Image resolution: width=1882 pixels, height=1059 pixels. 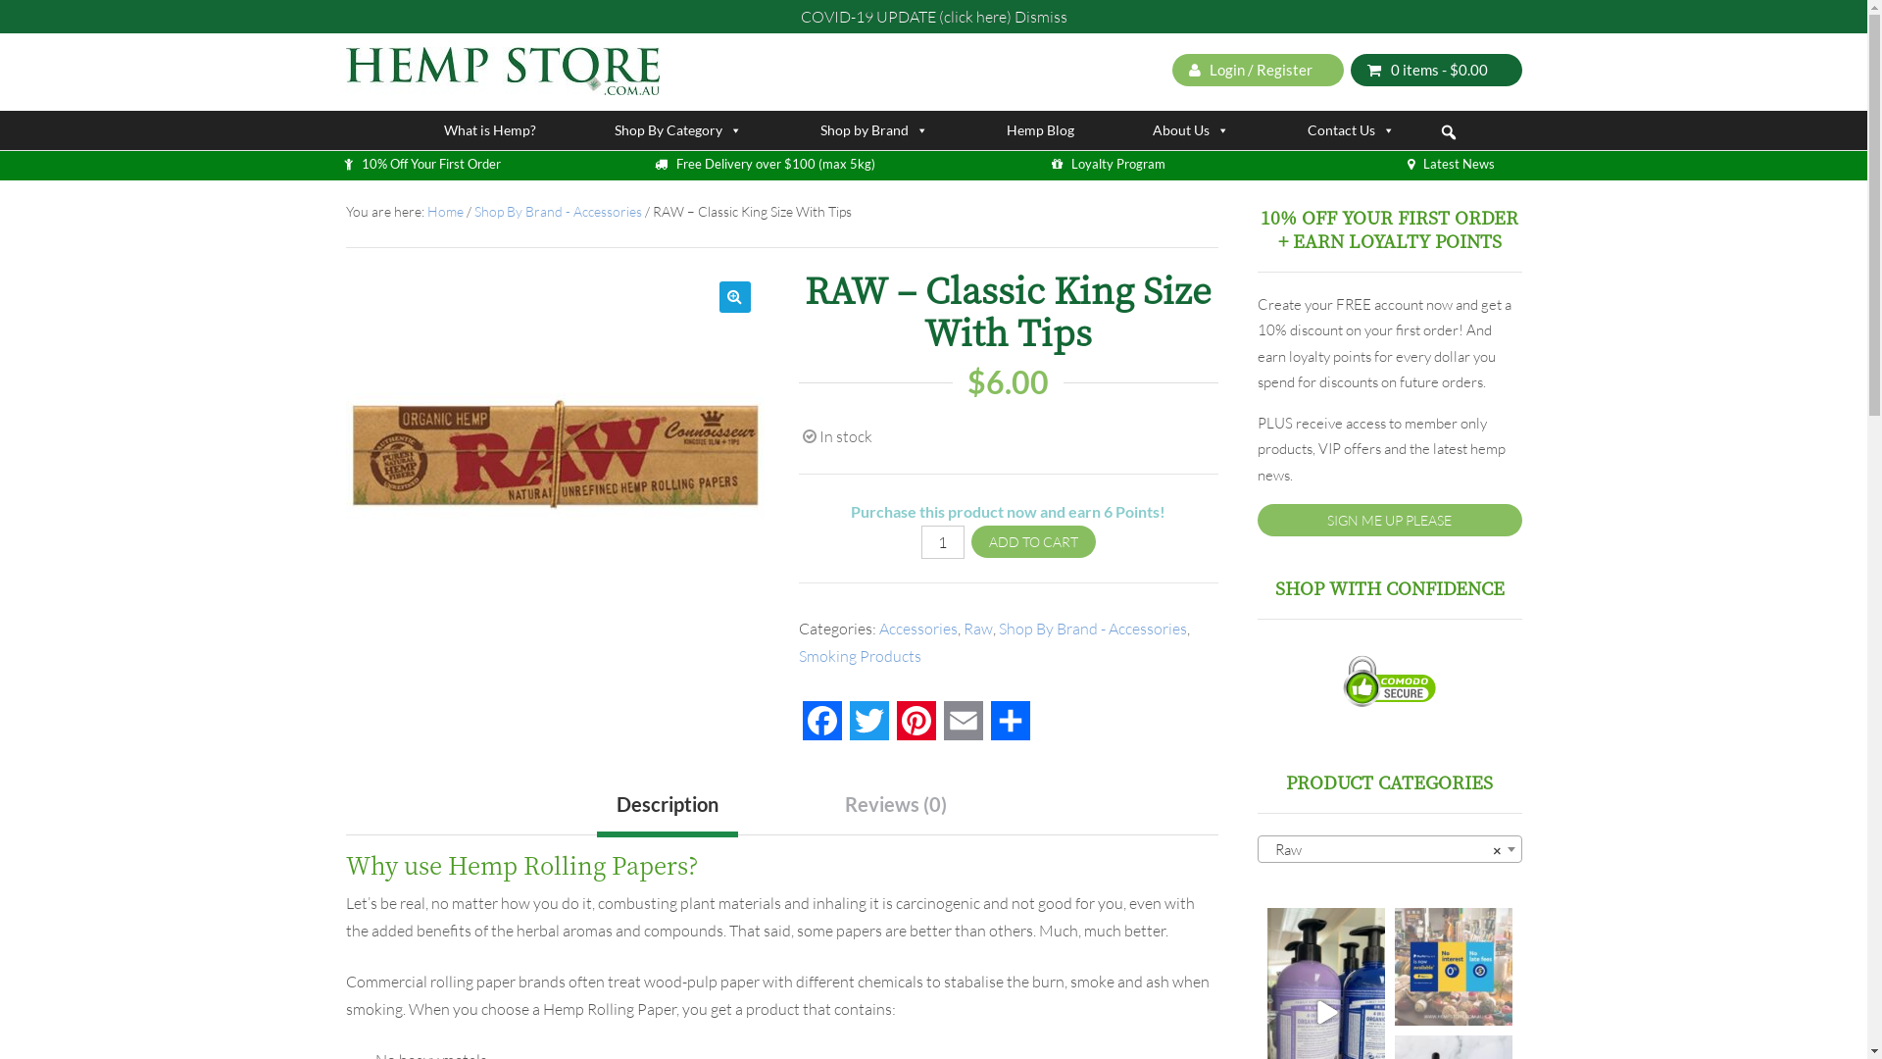 I want to click on Pinterest, so click(x=916, y=728).